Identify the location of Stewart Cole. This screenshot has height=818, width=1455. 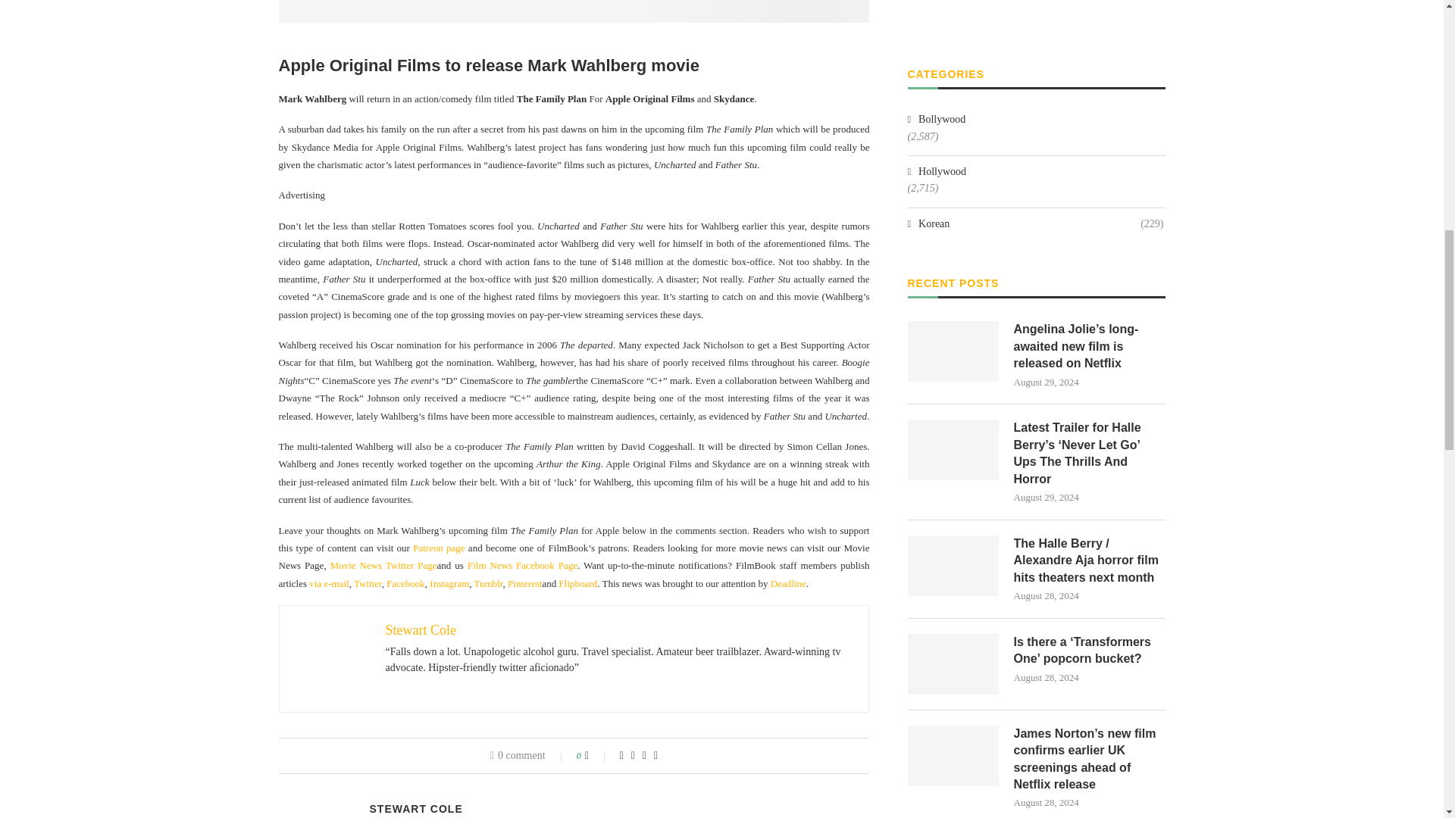
(420, 630).